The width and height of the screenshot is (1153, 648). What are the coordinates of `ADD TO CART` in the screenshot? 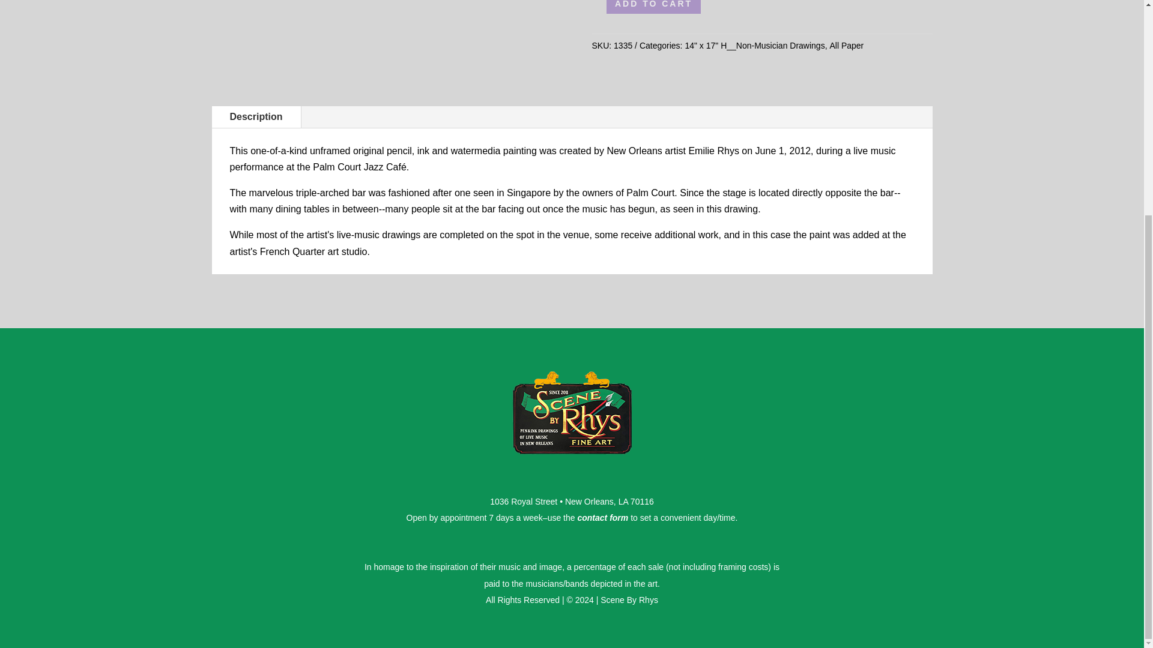 It's located at (653, 7).